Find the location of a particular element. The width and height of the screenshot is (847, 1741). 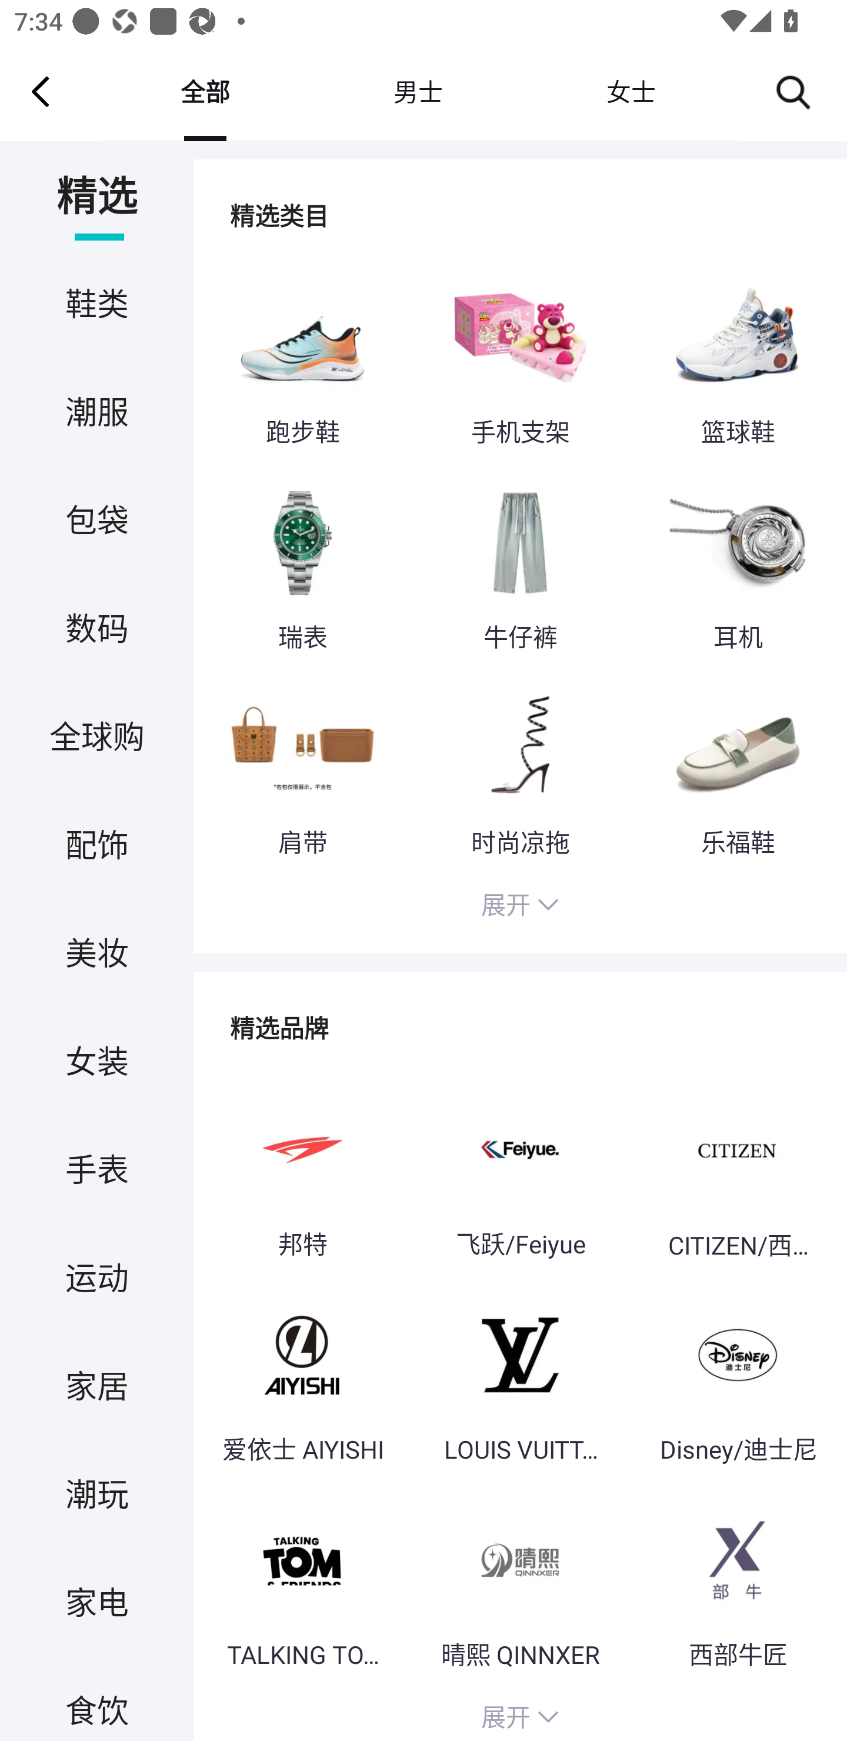

跑步鞋 is located at coordinates (302, 362).